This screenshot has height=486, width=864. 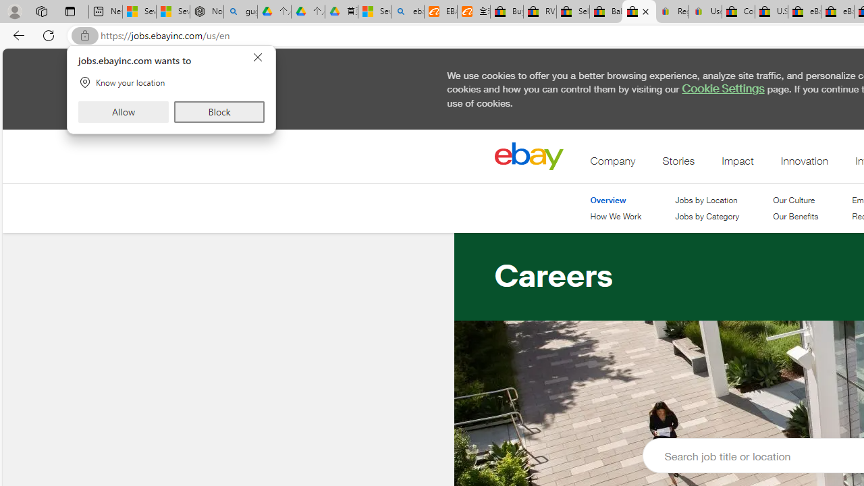 What do you see at coordinates (616, 217) in the screenshot?
I see `How We Work` at bounding box center [616, 217].